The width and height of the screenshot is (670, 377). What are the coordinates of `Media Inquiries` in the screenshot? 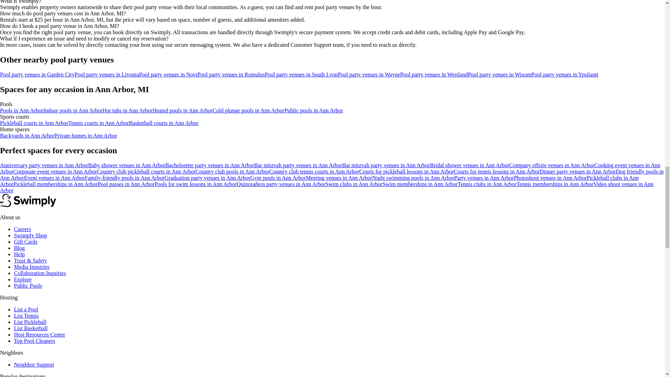 It's located at (32, 267).